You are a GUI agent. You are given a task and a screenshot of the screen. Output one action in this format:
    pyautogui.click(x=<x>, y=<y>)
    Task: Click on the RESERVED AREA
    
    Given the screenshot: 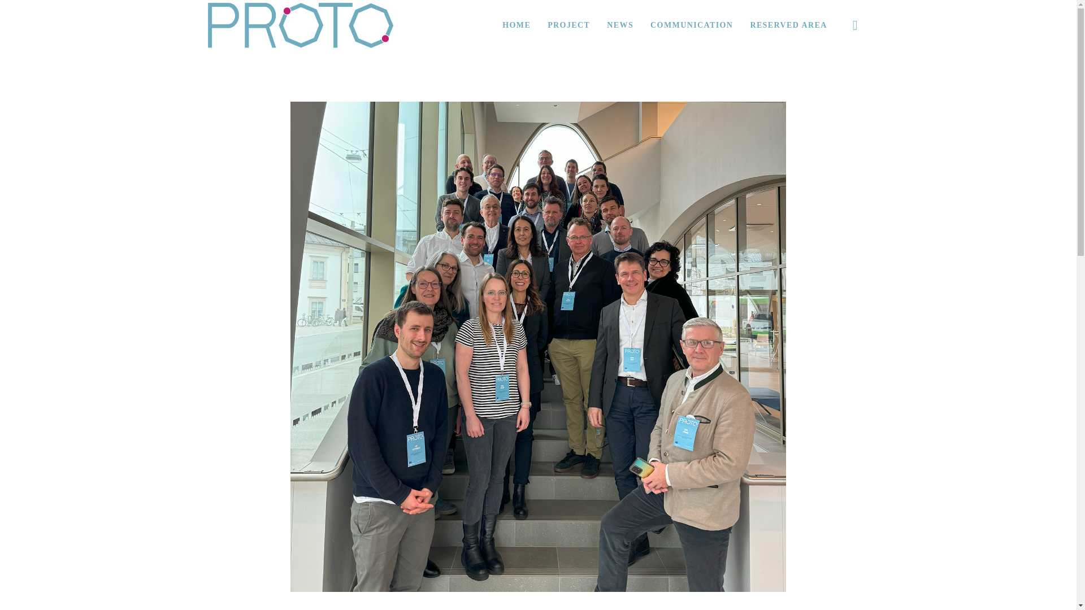 What is the action you would take?
    pyautogui.click(x=788, y=25)
    